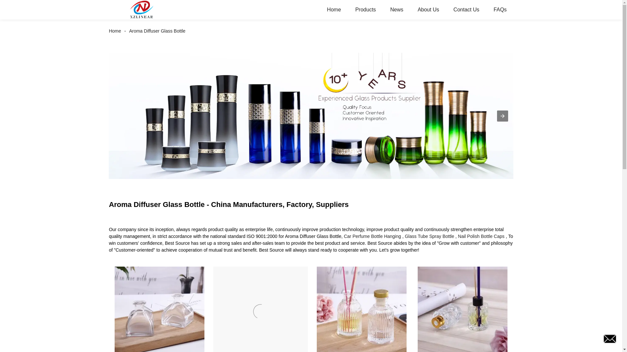 The width and height of the screenshot is (627, 352). I want to click on Contact Us, so click(466, 10).